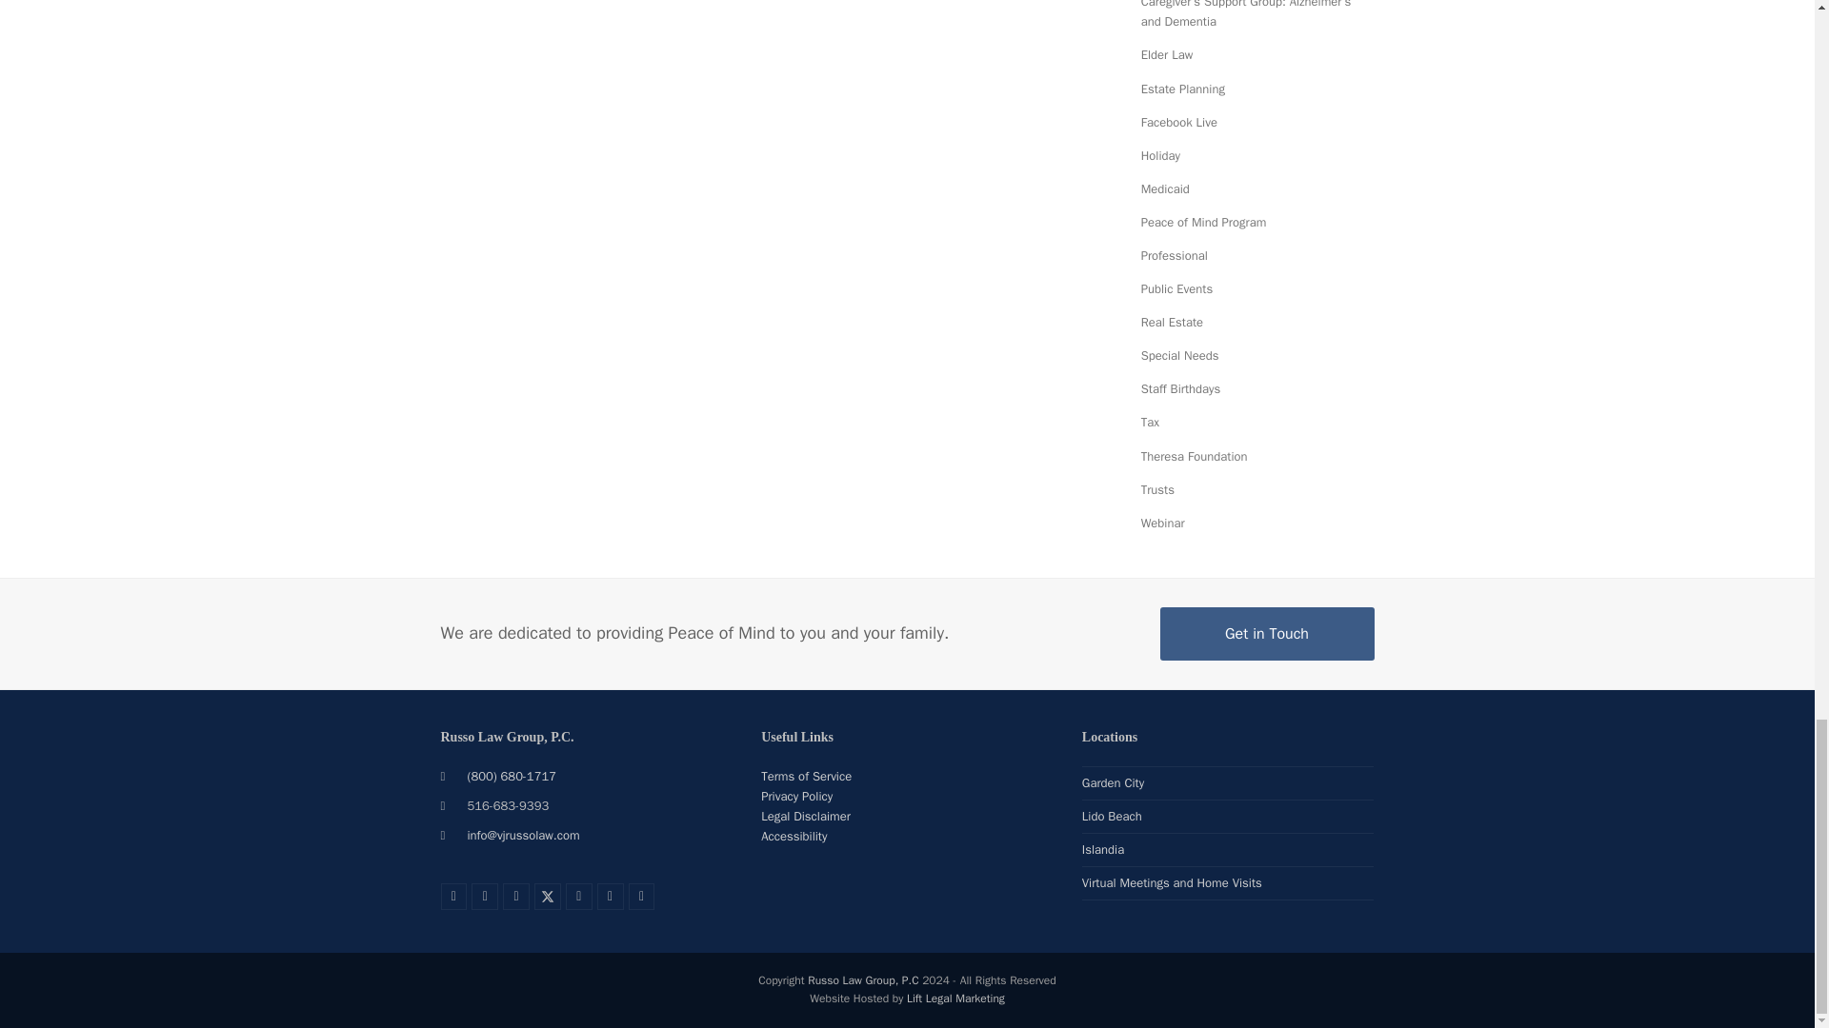 This screenshot has width=1829, height=1028. I want to click on RSS, so click(642, 896).